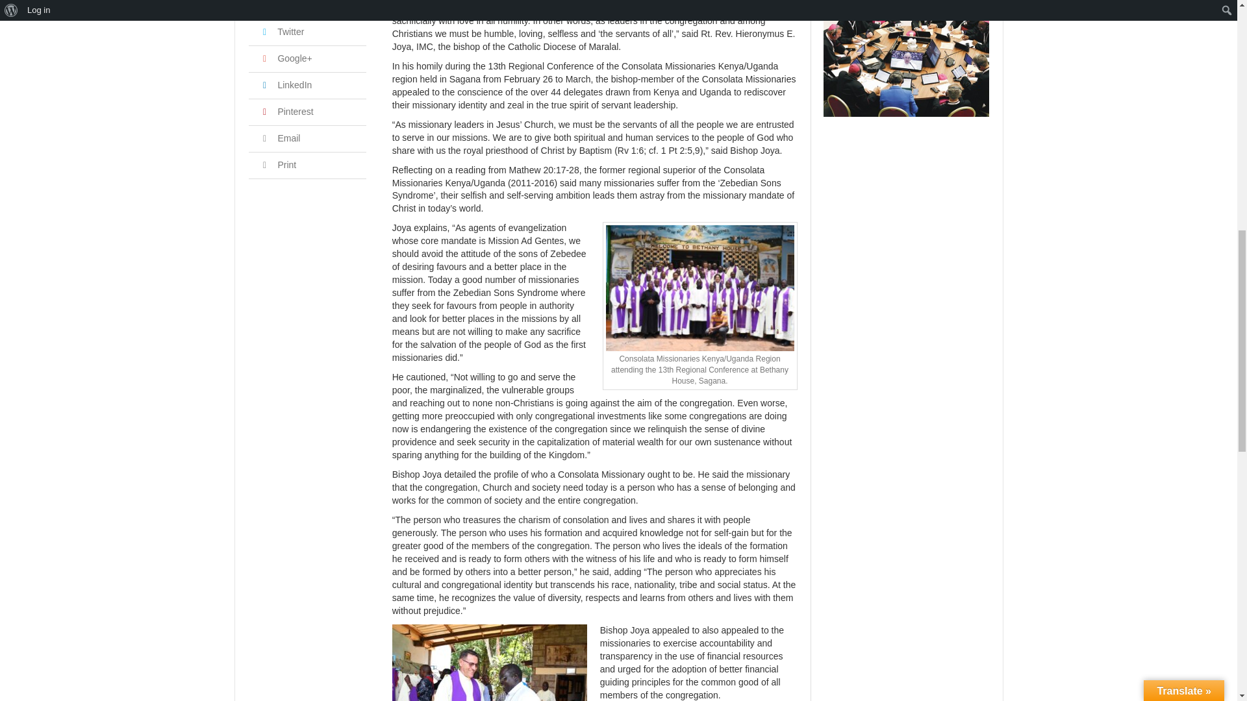 The image size is (1247, 701). What do you see at coordinates (277, 165) in the screenshot?
I see `Print` at bounding box center [277, 165].